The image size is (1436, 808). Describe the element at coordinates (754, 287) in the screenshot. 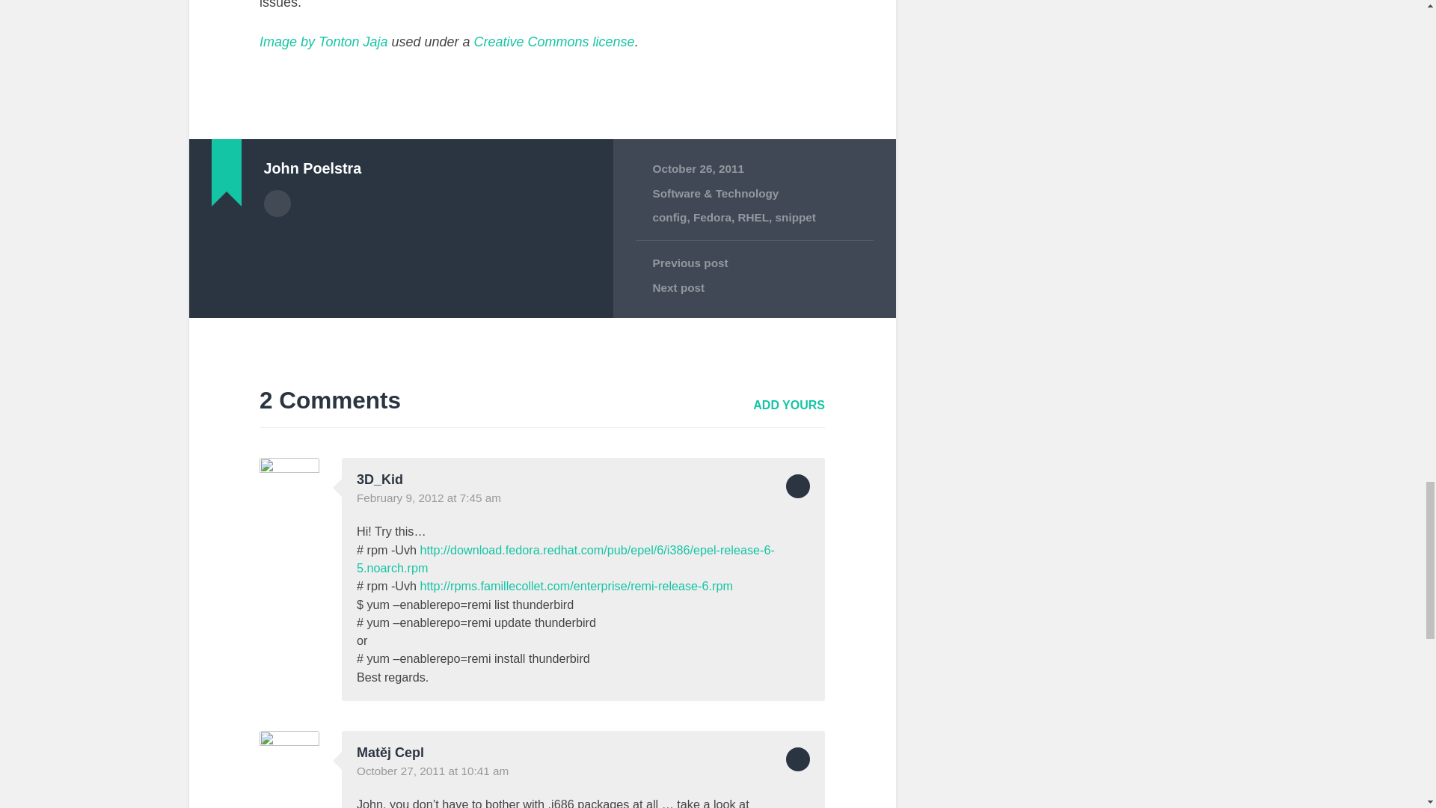

I see `Next post` at that location.